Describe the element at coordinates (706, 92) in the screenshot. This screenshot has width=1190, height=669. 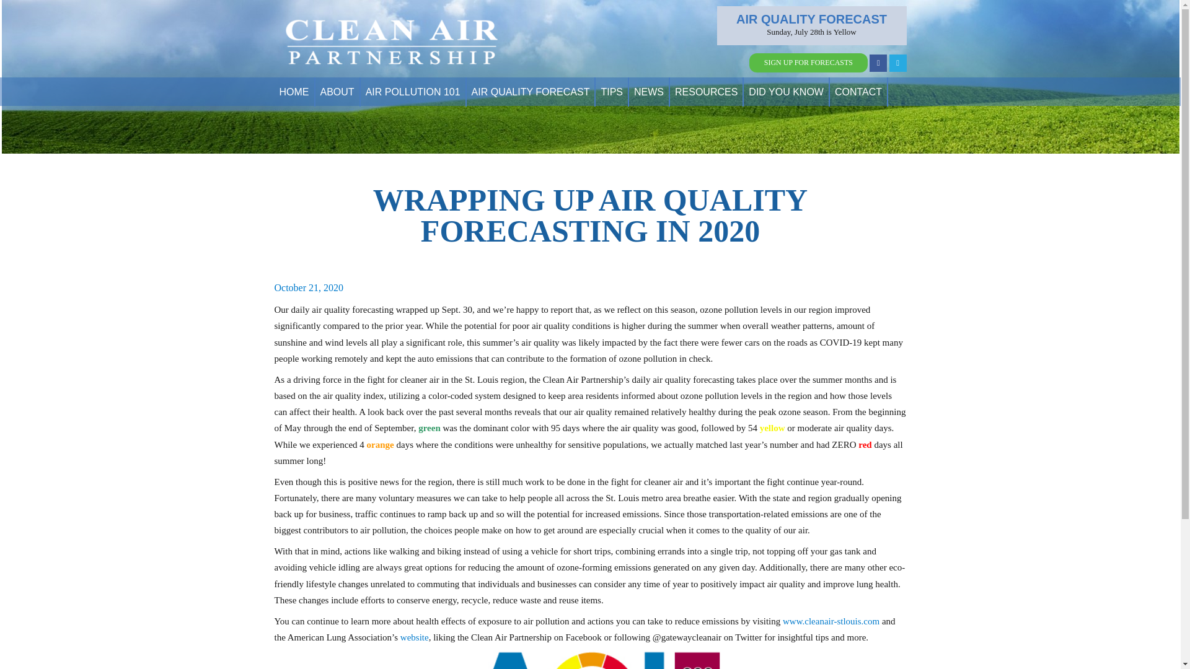
I see `RESOURCES` at that location.